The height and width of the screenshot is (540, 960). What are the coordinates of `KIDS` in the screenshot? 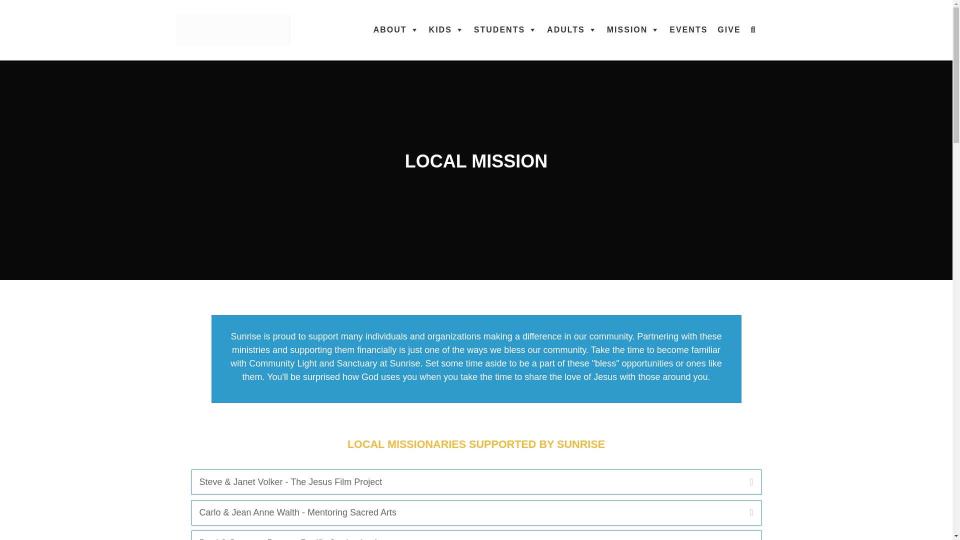 It's located at (446, 30).